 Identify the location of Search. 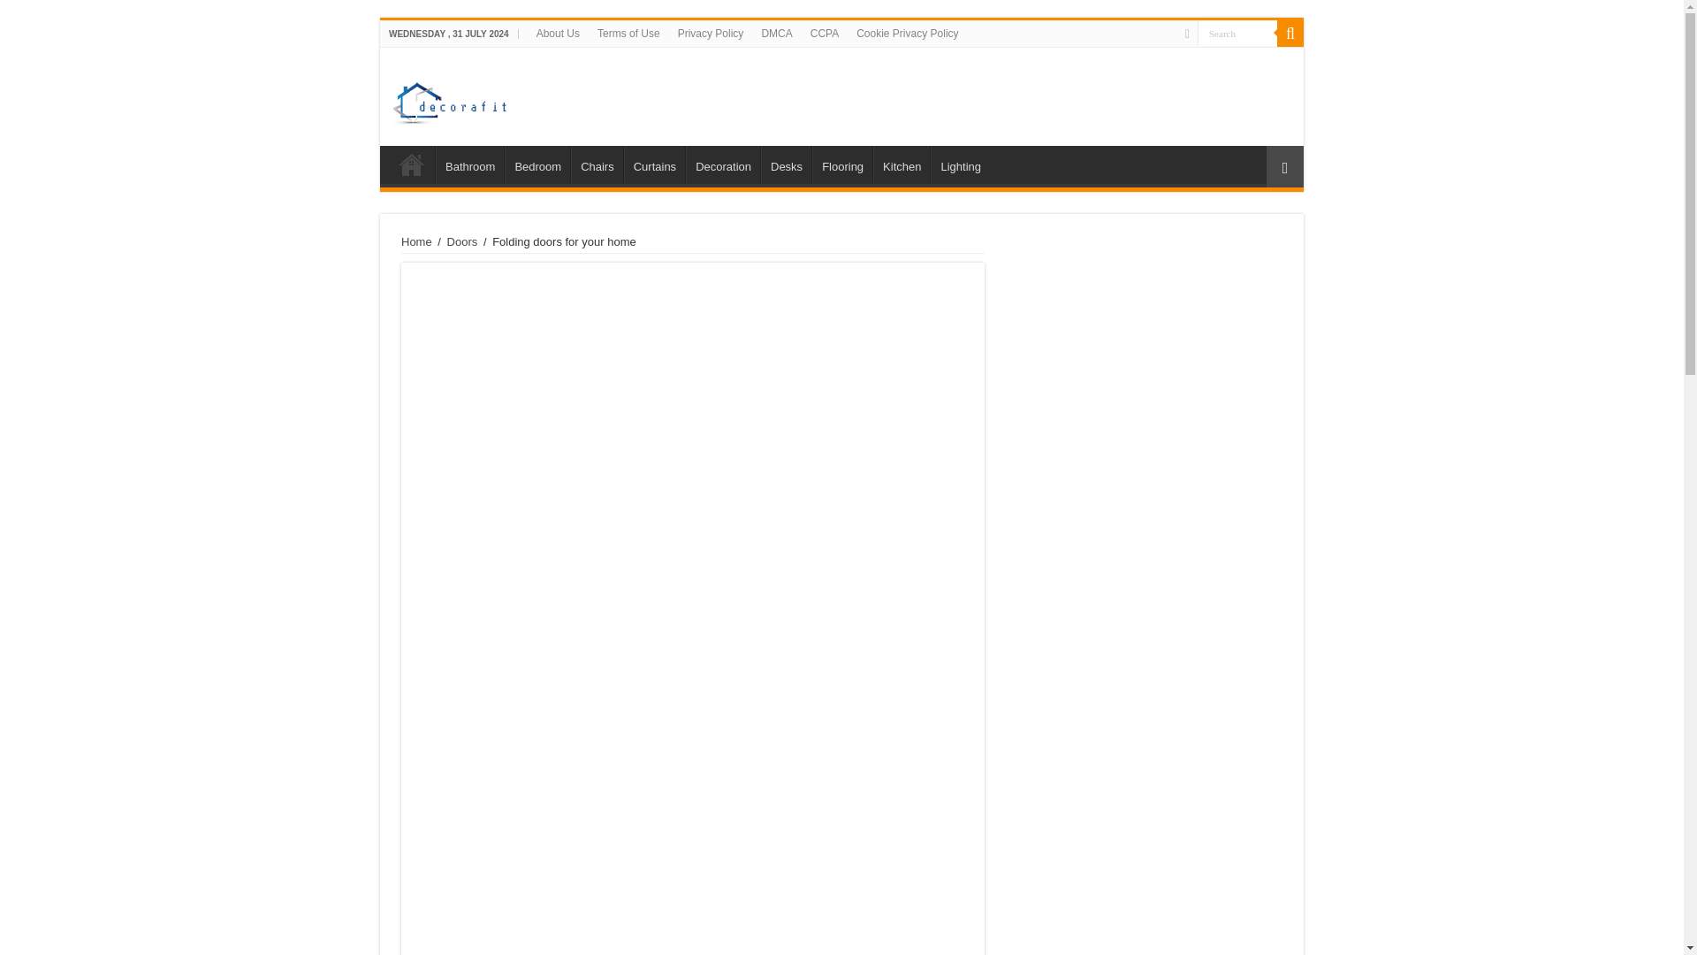
(1237, 32).